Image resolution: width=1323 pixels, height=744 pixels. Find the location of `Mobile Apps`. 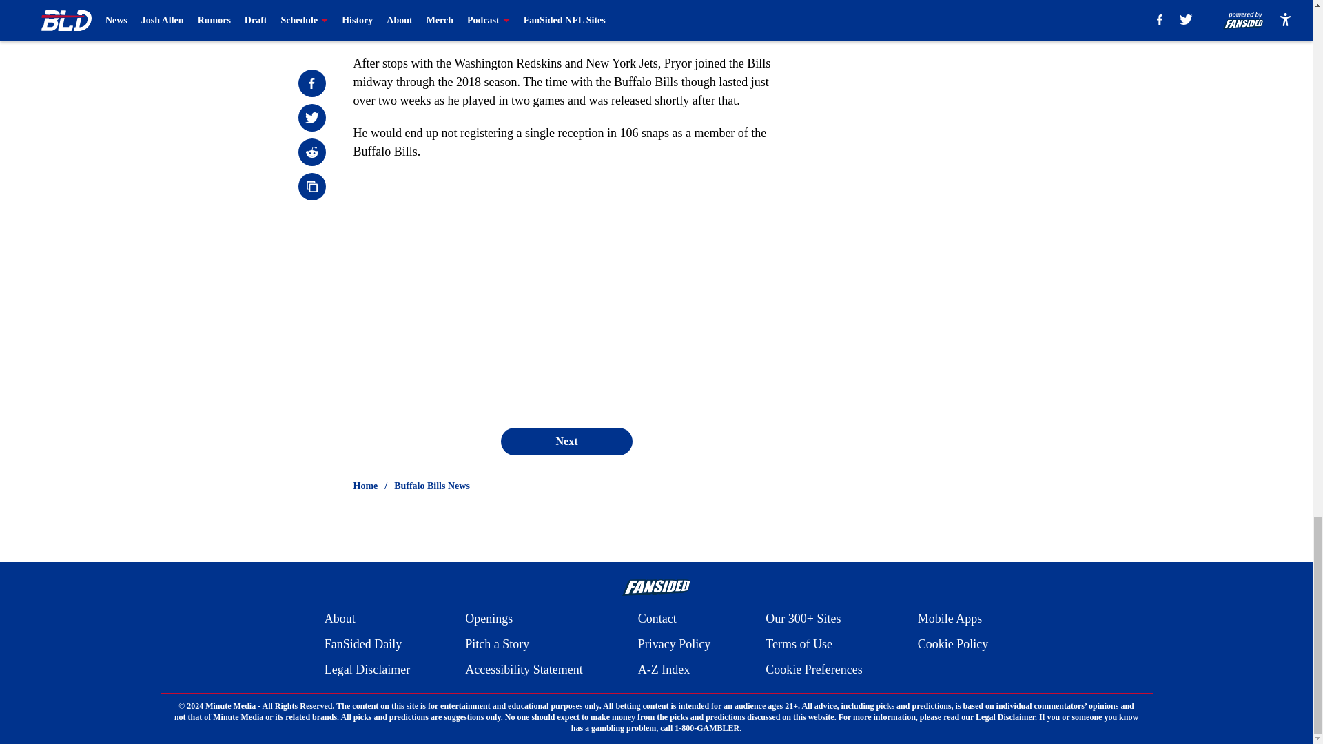

Mobile Apps is located at coordinates (950, 619).